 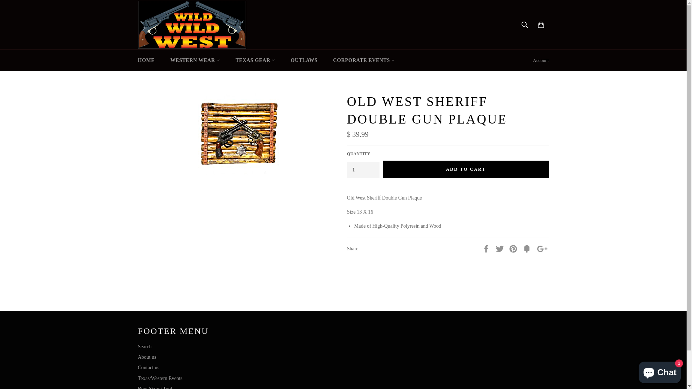 What do you see at coordinates (195, 61) in the screenshot?
I see `WESTERN WEAR` at bounding box center [195, 61].